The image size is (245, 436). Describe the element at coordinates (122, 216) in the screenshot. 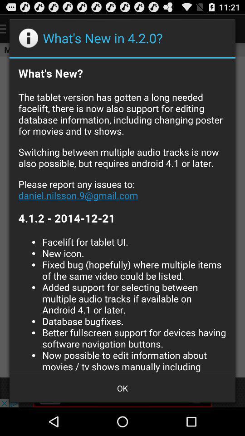

I see `files` at that location.